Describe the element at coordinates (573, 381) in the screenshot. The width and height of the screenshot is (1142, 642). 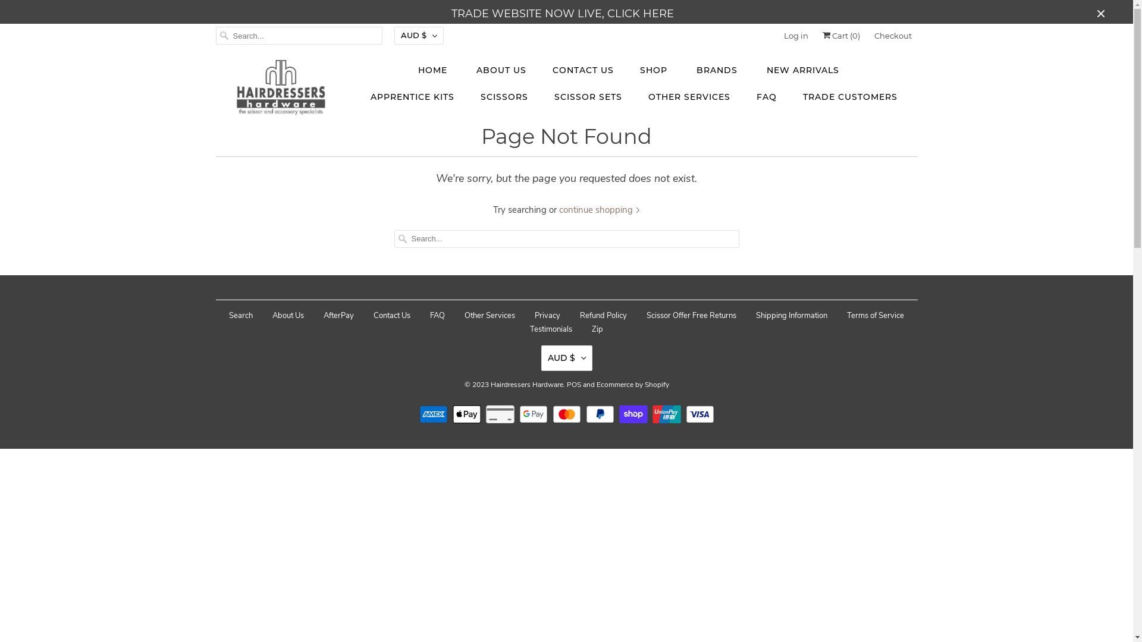
I see `POS` at that location.